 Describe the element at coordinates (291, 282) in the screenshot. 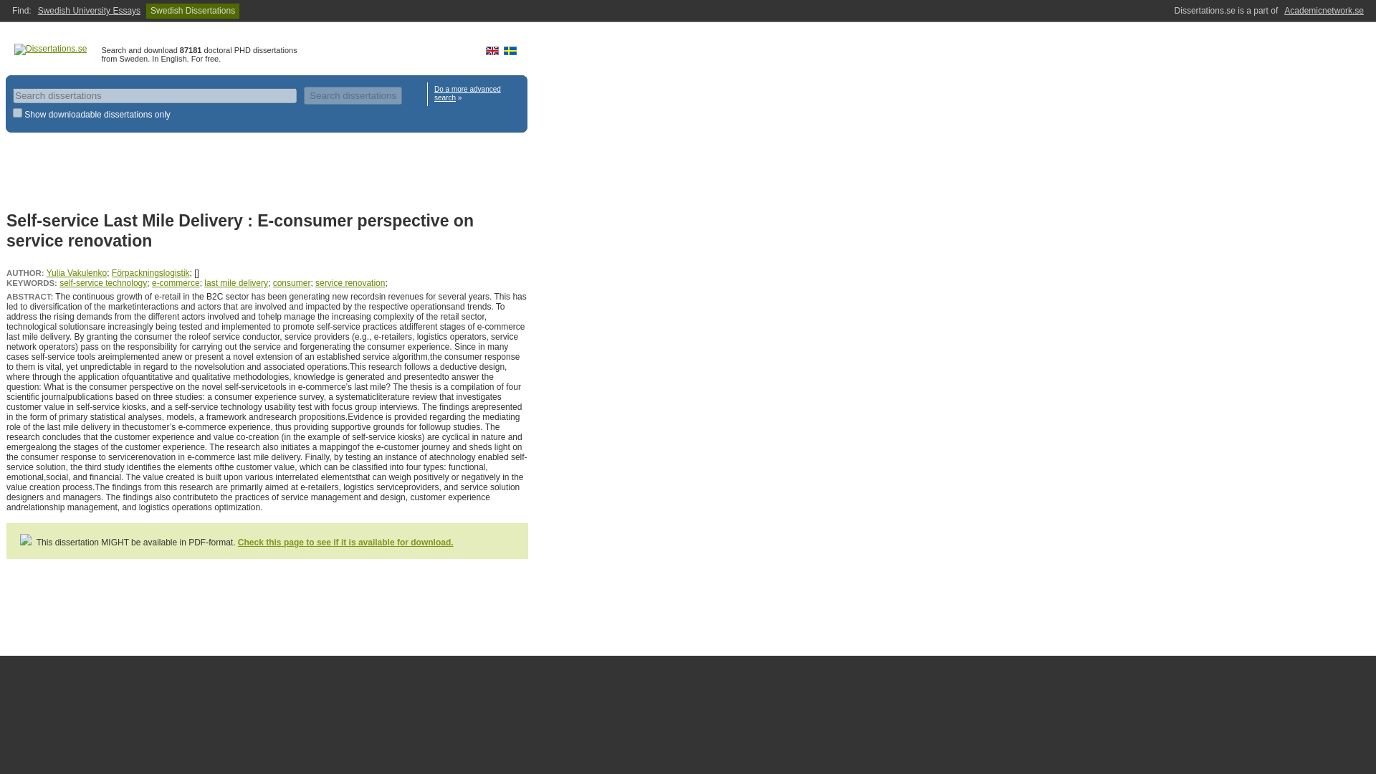

I see `consumer` at that location.